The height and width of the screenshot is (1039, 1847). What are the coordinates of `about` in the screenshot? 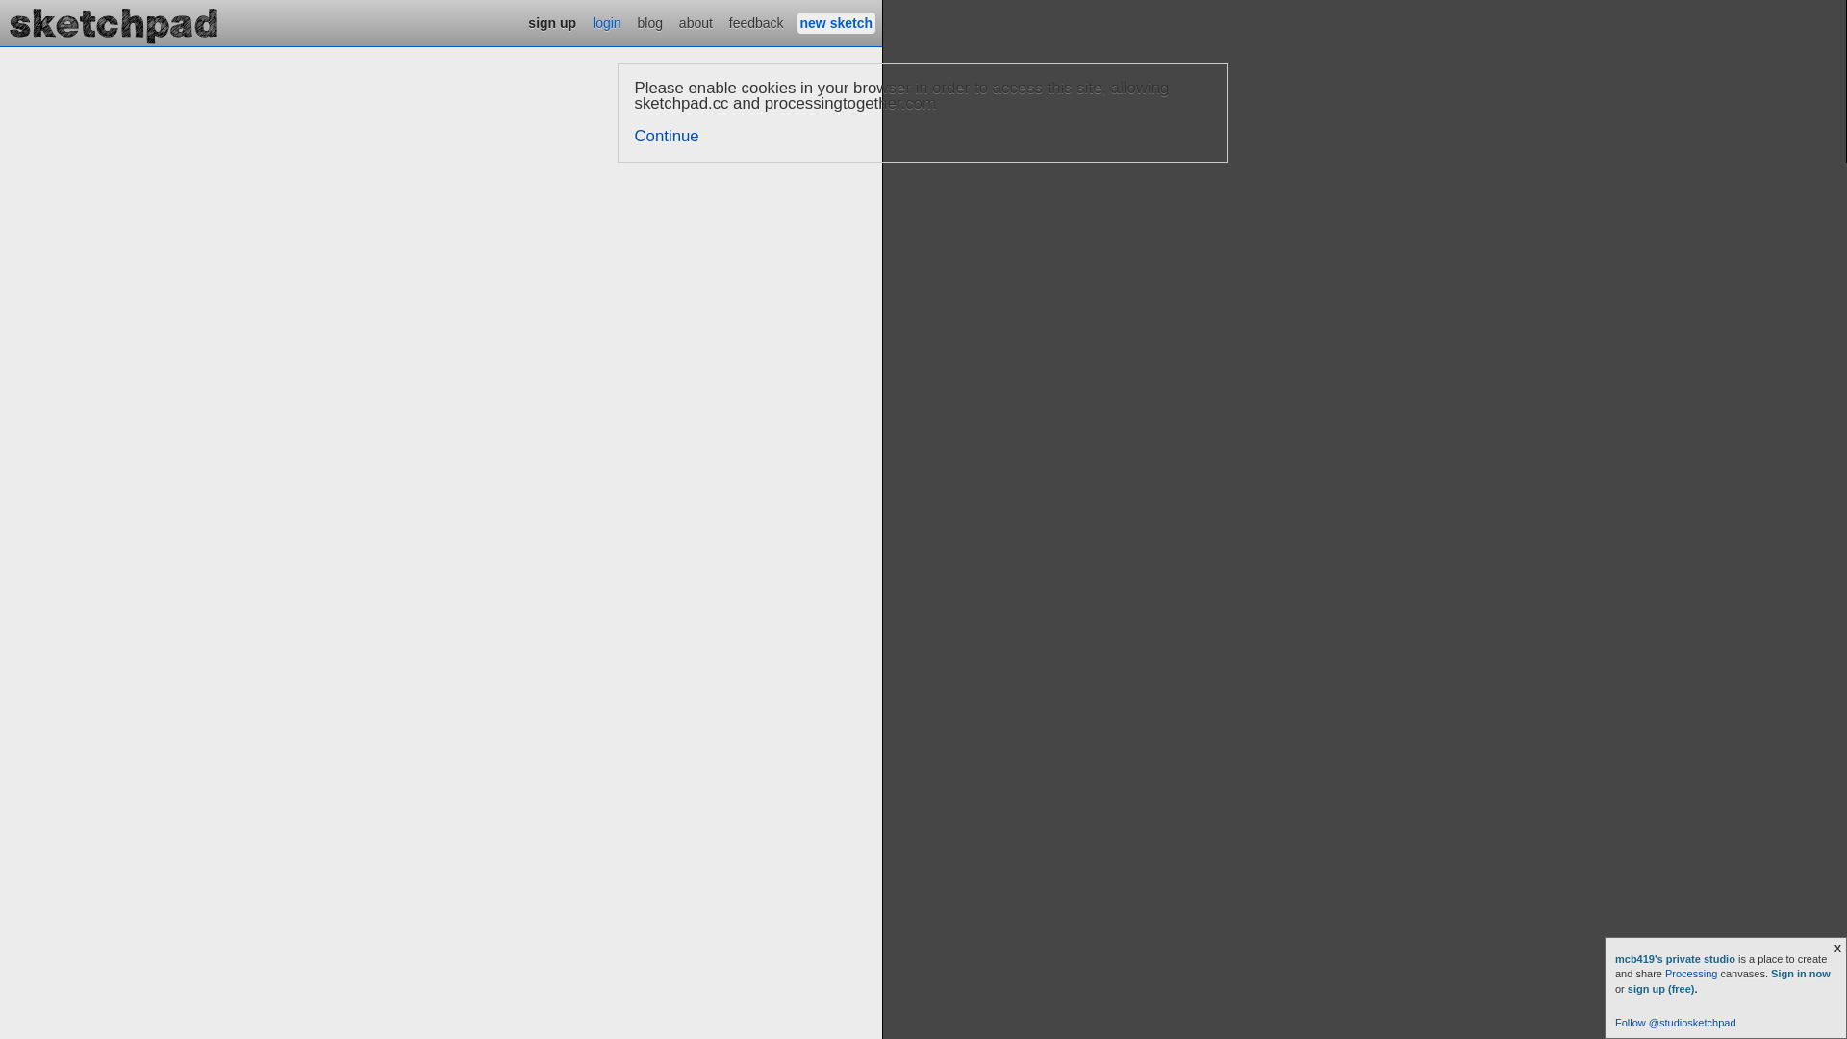 It's located at (696, 23).